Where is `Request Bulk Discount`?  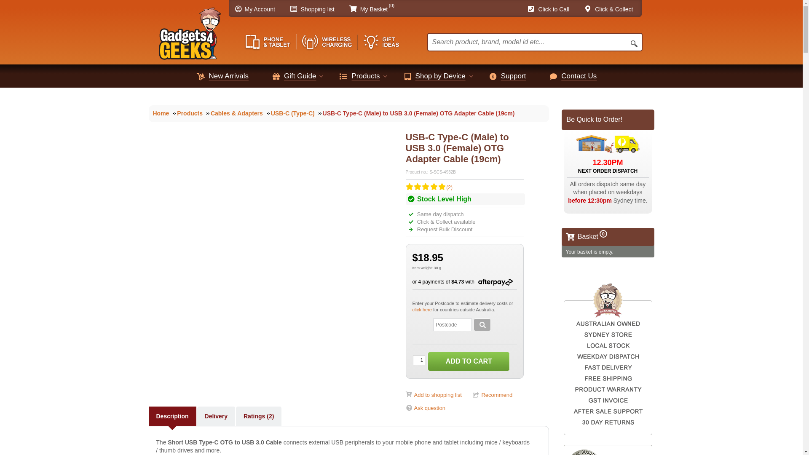
Request Bulk Discount is located at coordinates (444, 229).